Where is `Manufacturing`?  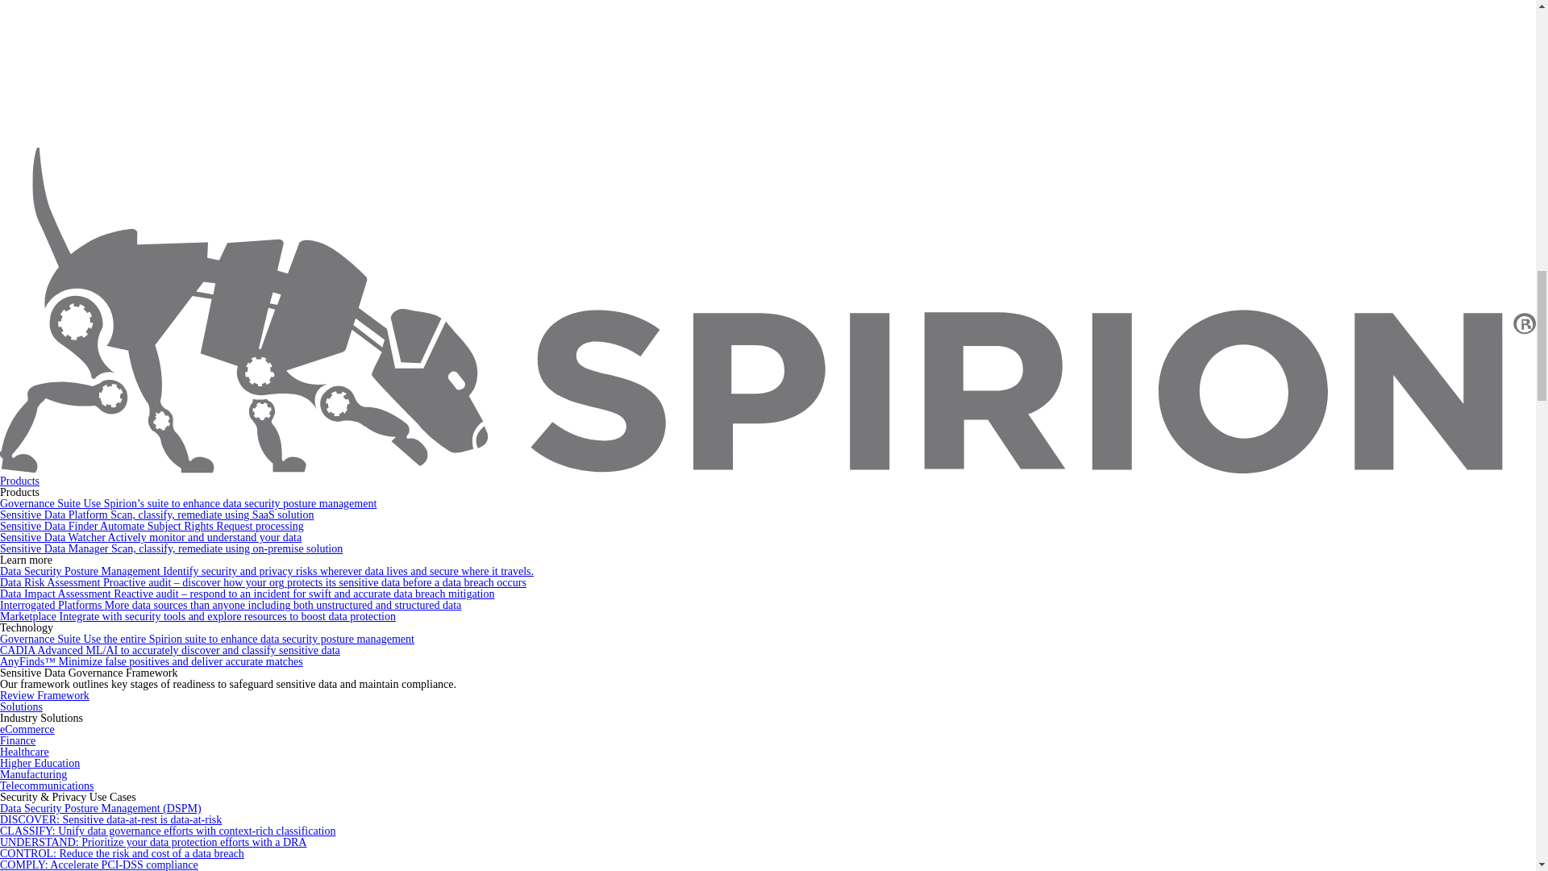 Manufacturing is located at coordinates (33, 774).